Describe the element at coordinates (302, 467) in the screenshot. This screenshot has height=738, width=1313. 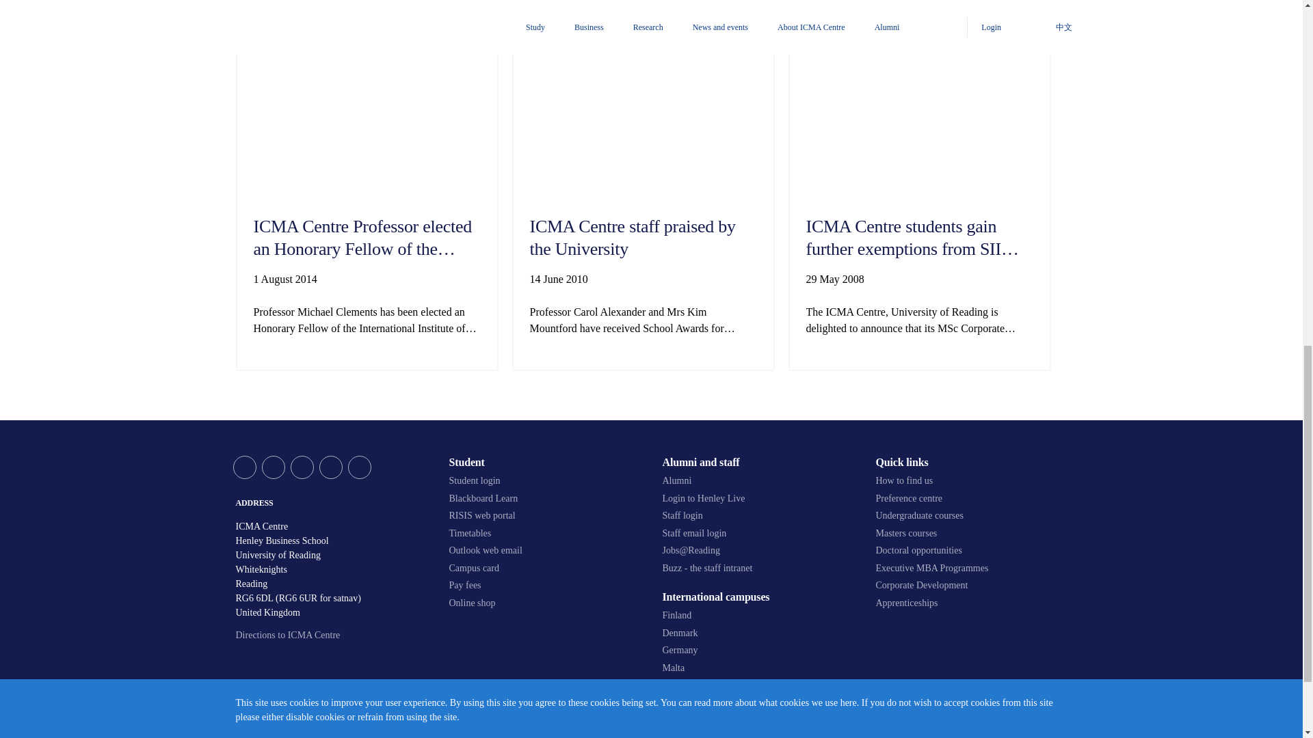
I see `YouTube` at that location.